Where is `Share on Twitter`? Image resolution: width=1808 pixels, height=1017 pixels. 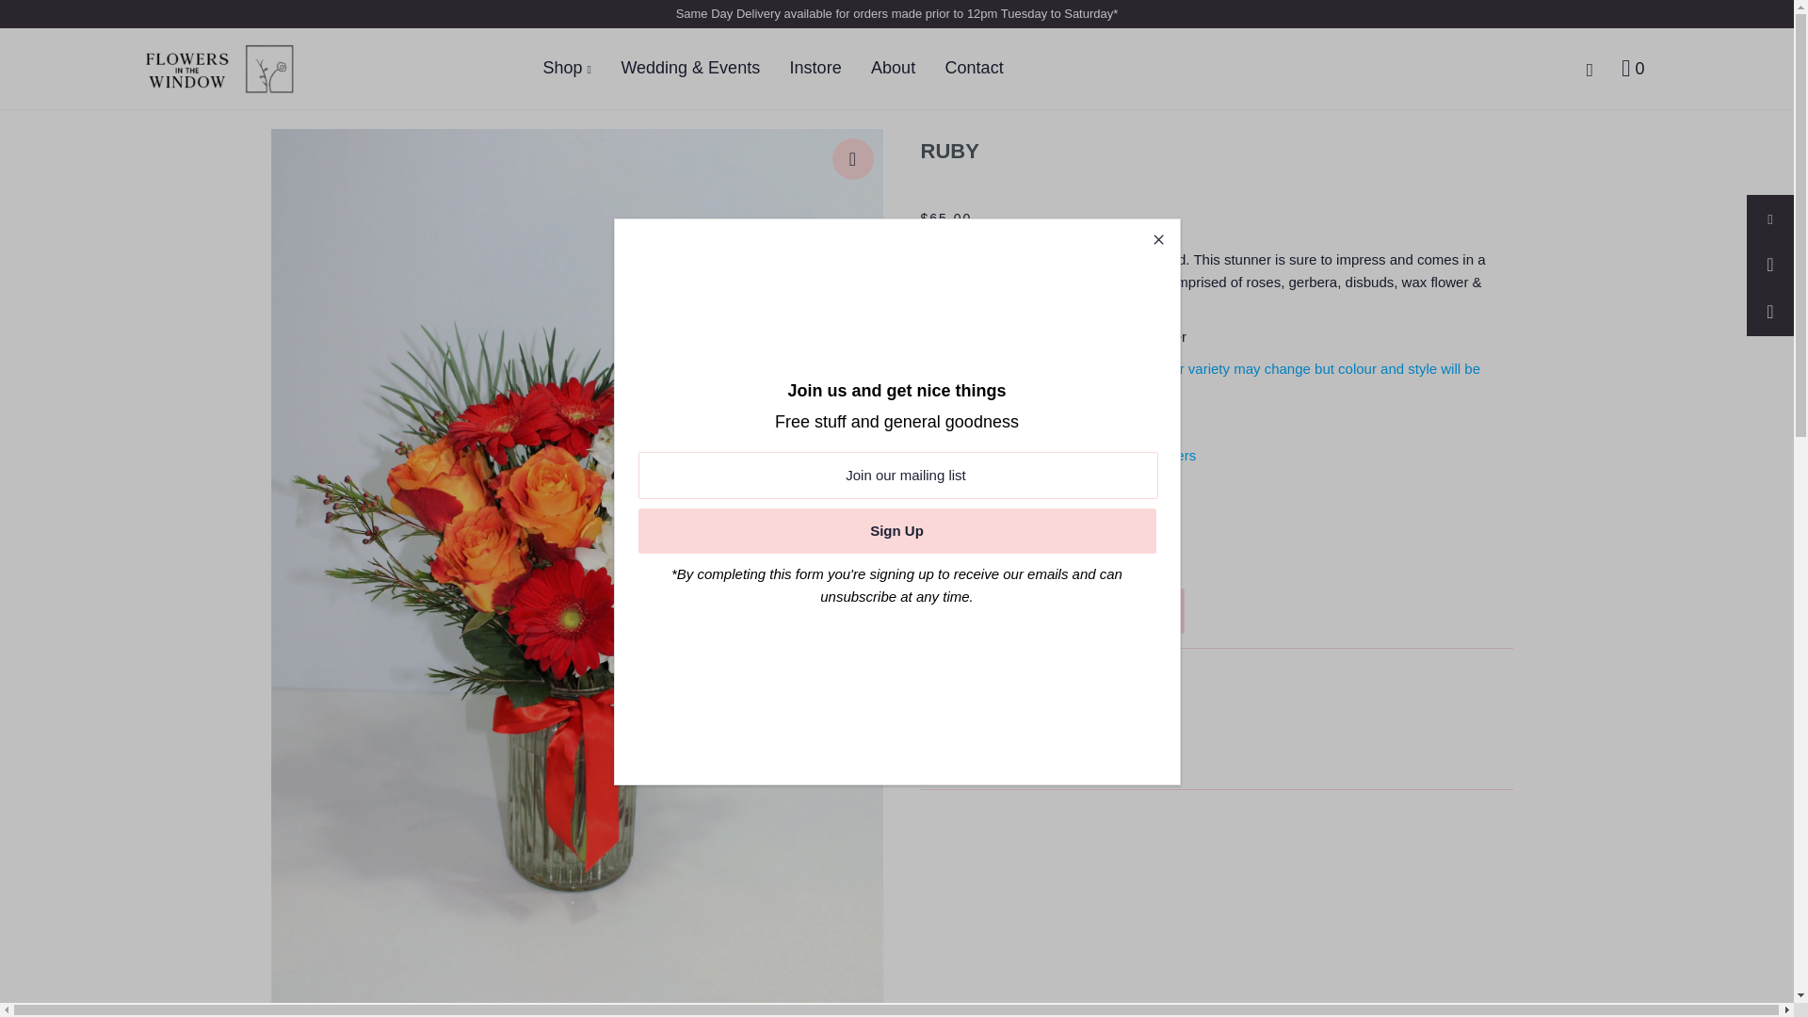 Share on Twitter is located at coordinates (1769, 264).